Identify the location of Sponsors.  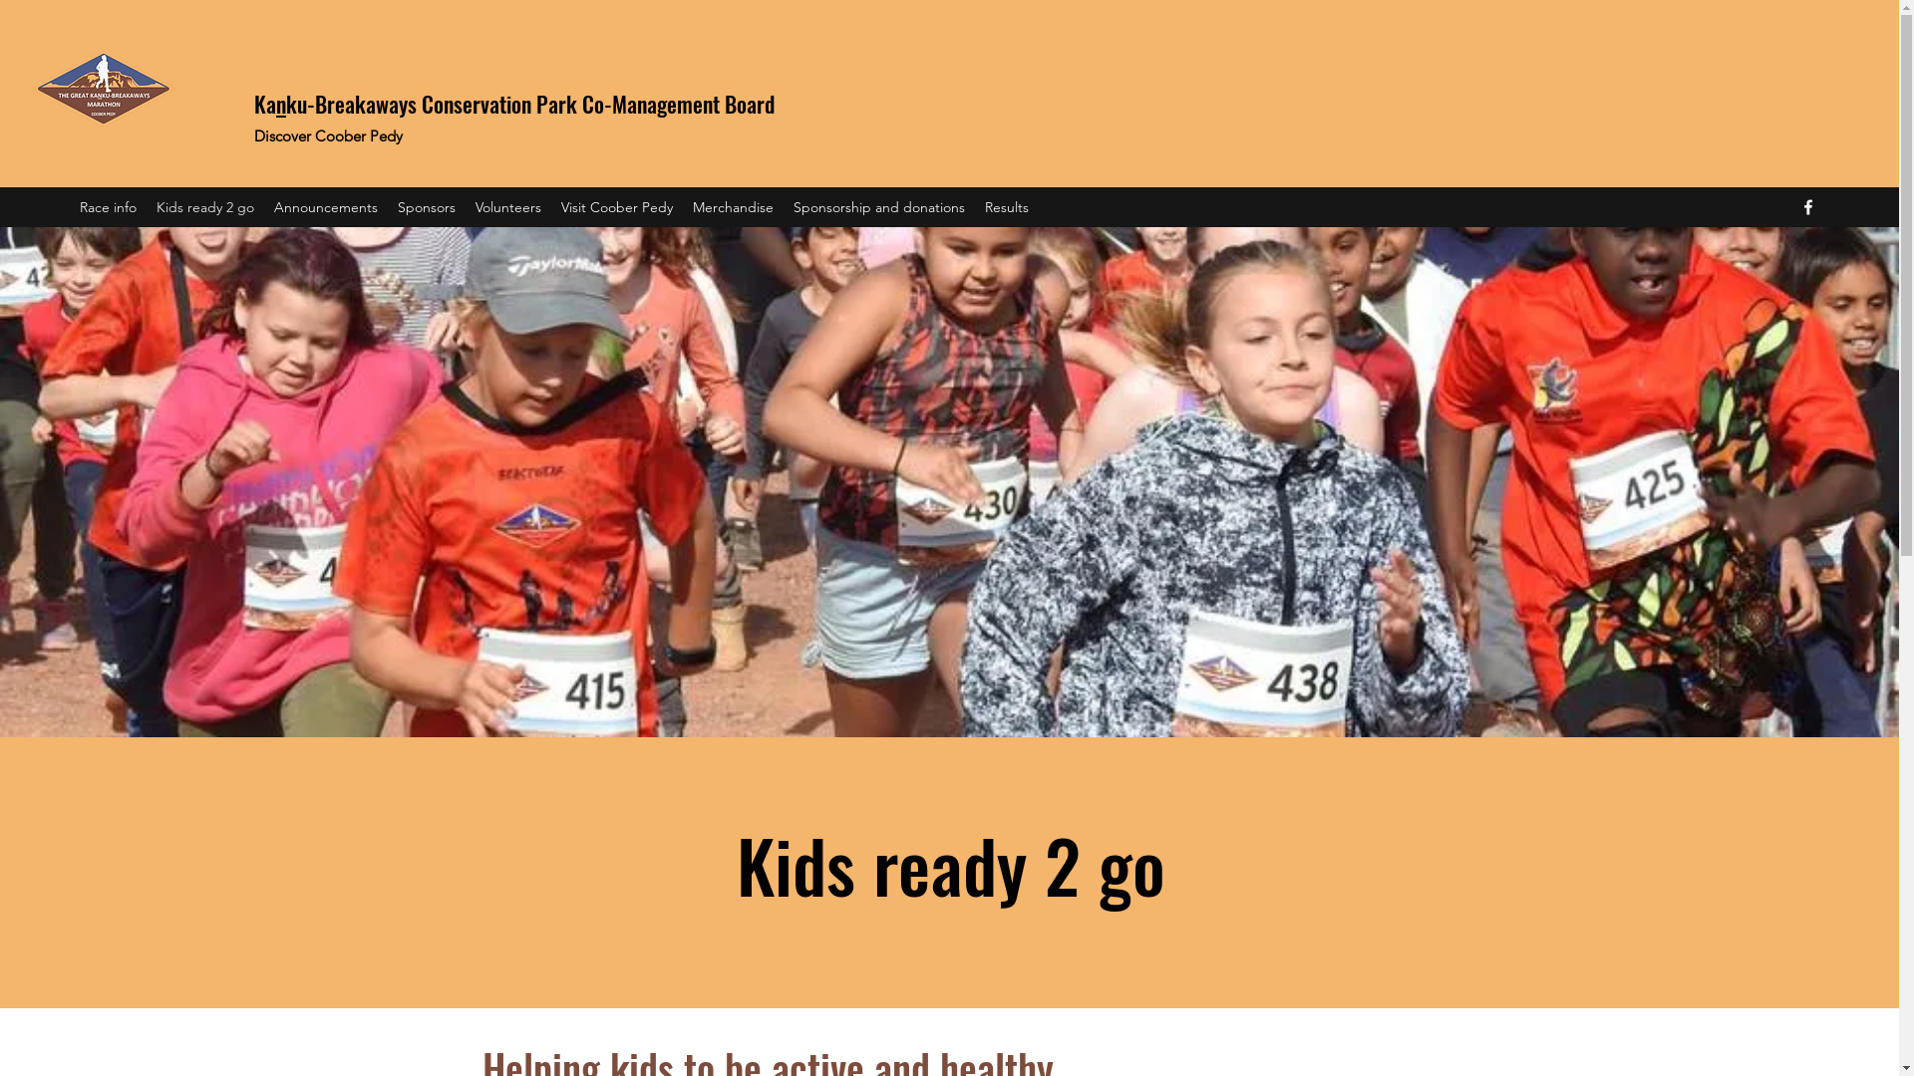
(427, 207).